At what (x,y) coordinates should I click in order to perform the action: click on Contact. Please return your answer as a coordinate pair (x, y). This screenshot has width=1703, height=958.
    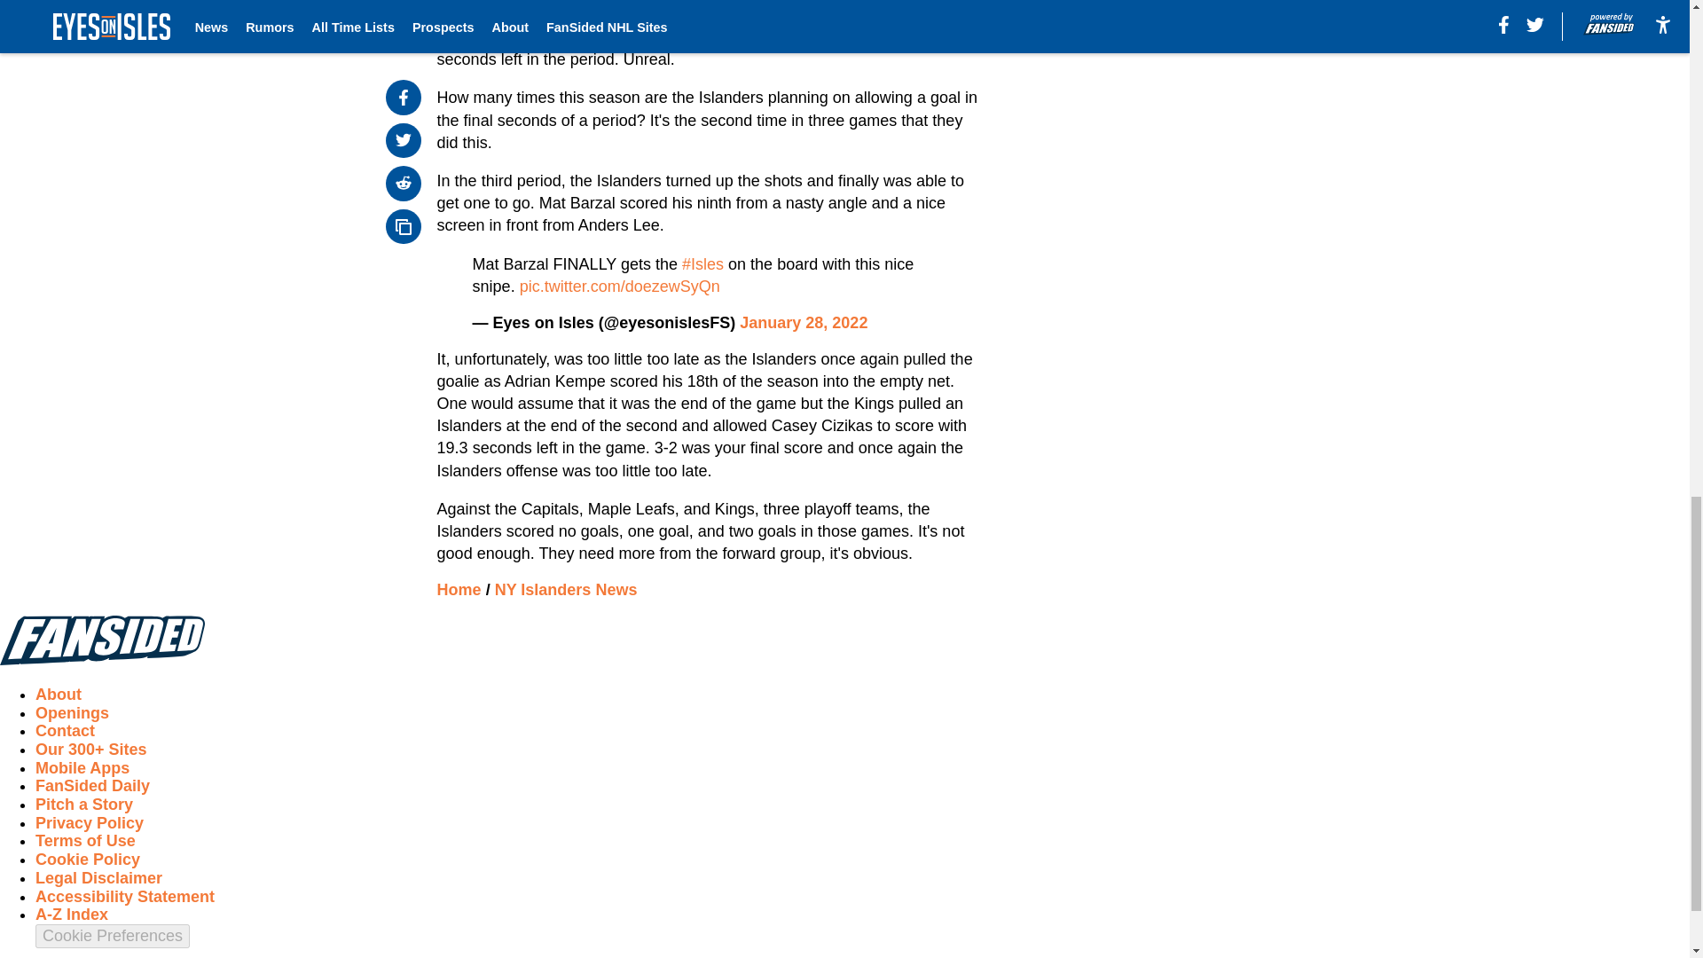
    Looking at the image, I should click on (66, 731).